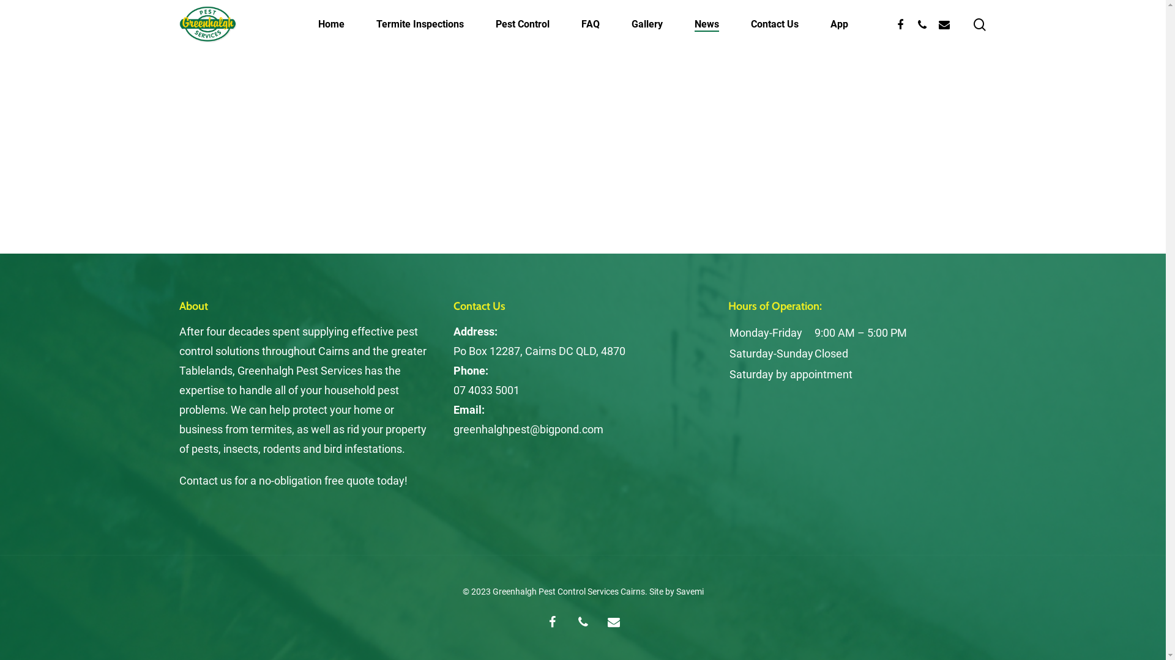 The image size is (1175, 660). What do you see at coordinates (689, 592) in the screenshot?
I see `Savemi` at bounding box center [689, 592].